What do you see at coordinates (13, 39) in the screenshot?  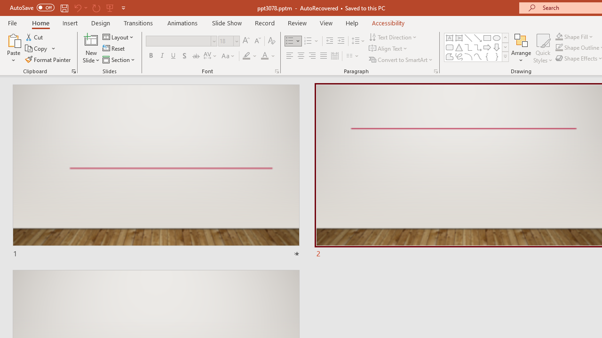 I see `Paste` at bounding box center [13, 39].